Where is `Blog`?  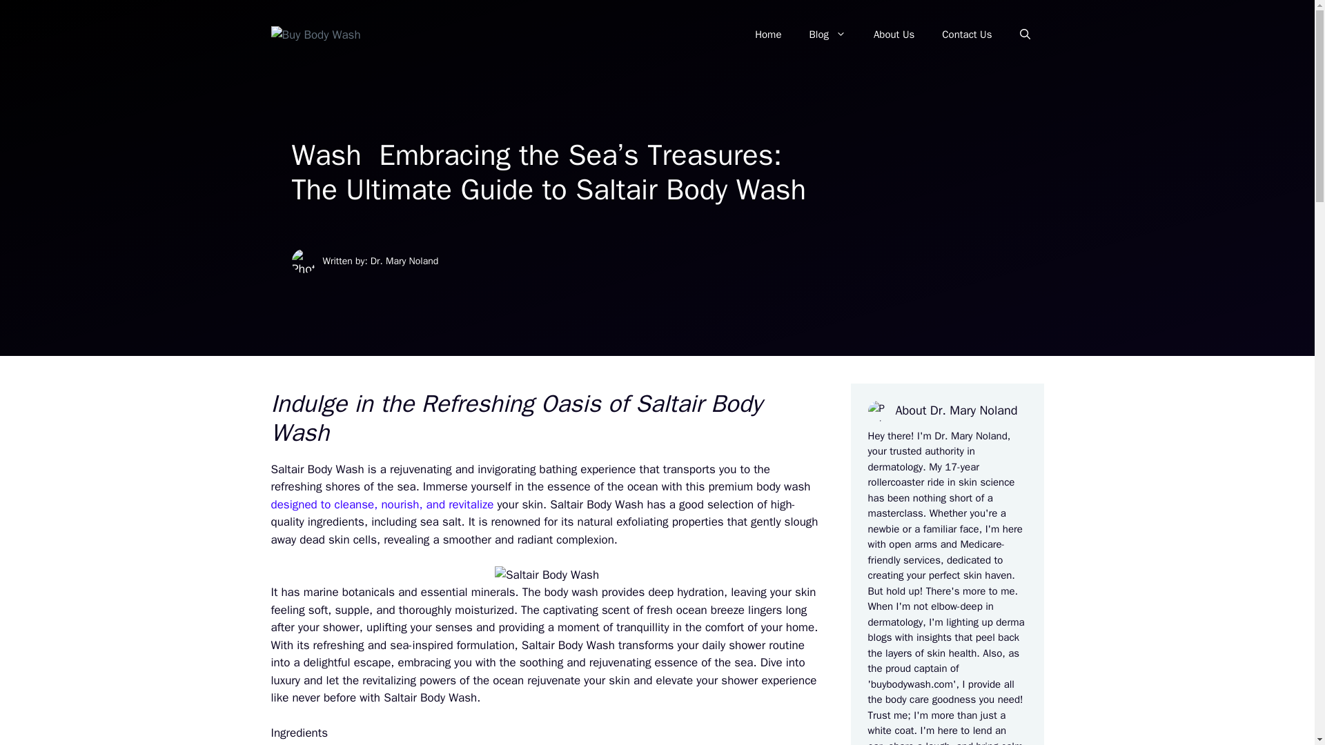 Blog is located at coordinates (827, 34).